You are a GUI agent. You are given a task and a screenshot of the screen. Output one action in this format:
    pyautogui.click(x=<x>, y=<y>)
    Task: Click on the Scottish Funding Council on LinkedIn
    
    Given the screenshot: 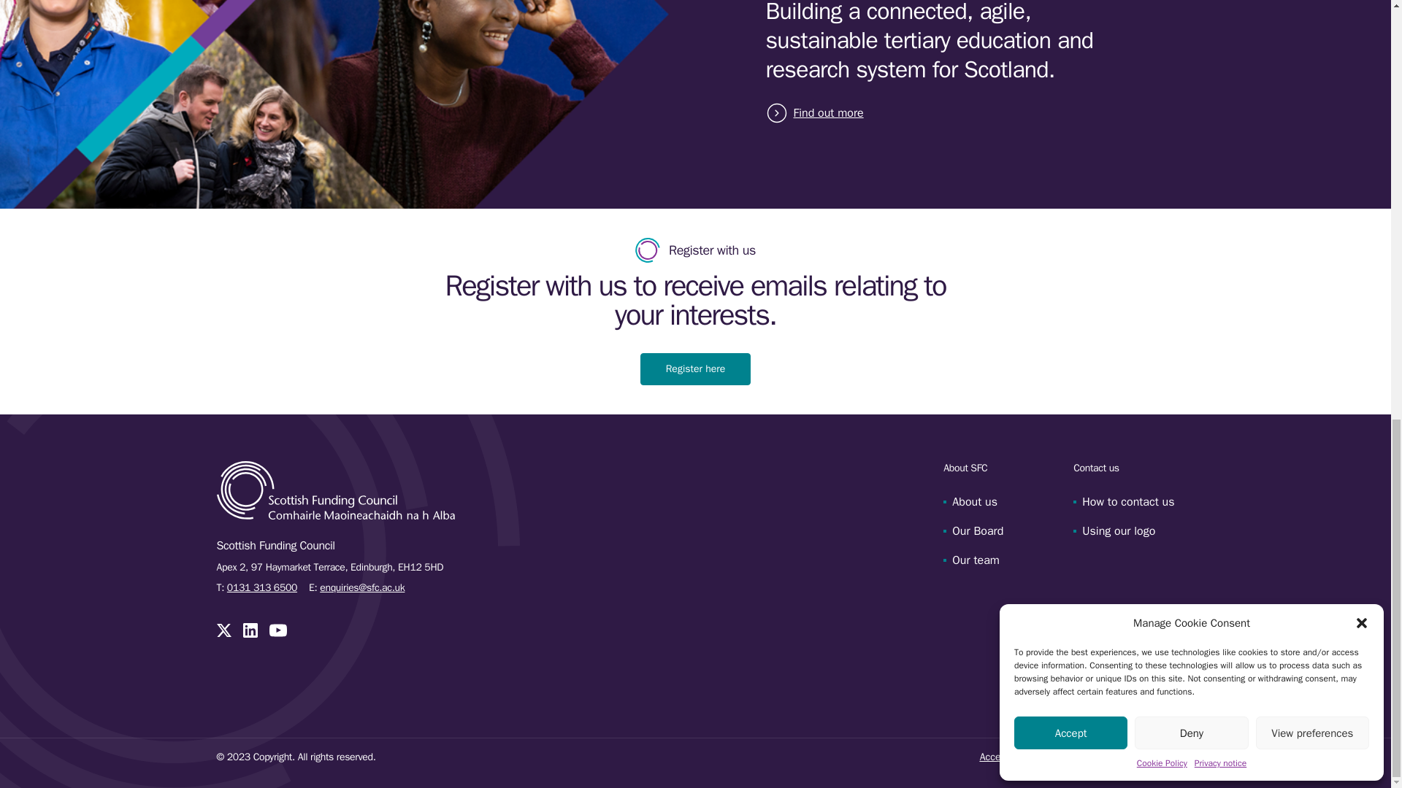 What is the action you would take?
    pyautogui.click(x=250, y=630)
    